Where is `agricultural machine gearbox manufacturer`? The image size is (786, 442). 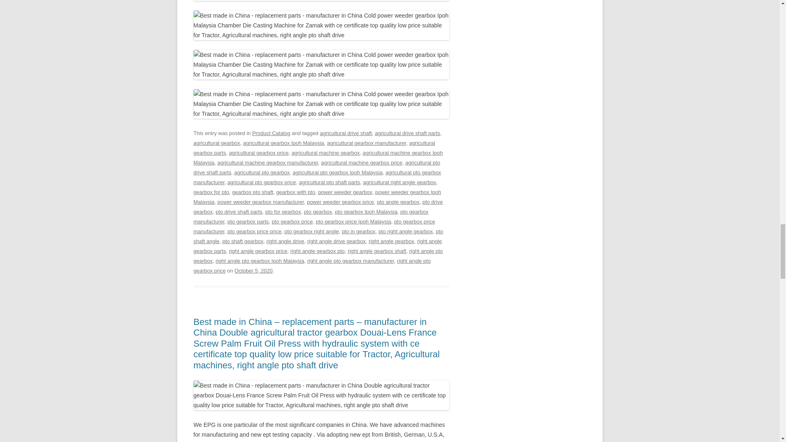 agricultural machine gearbox manufacturer is located at coordinates (268, 162).